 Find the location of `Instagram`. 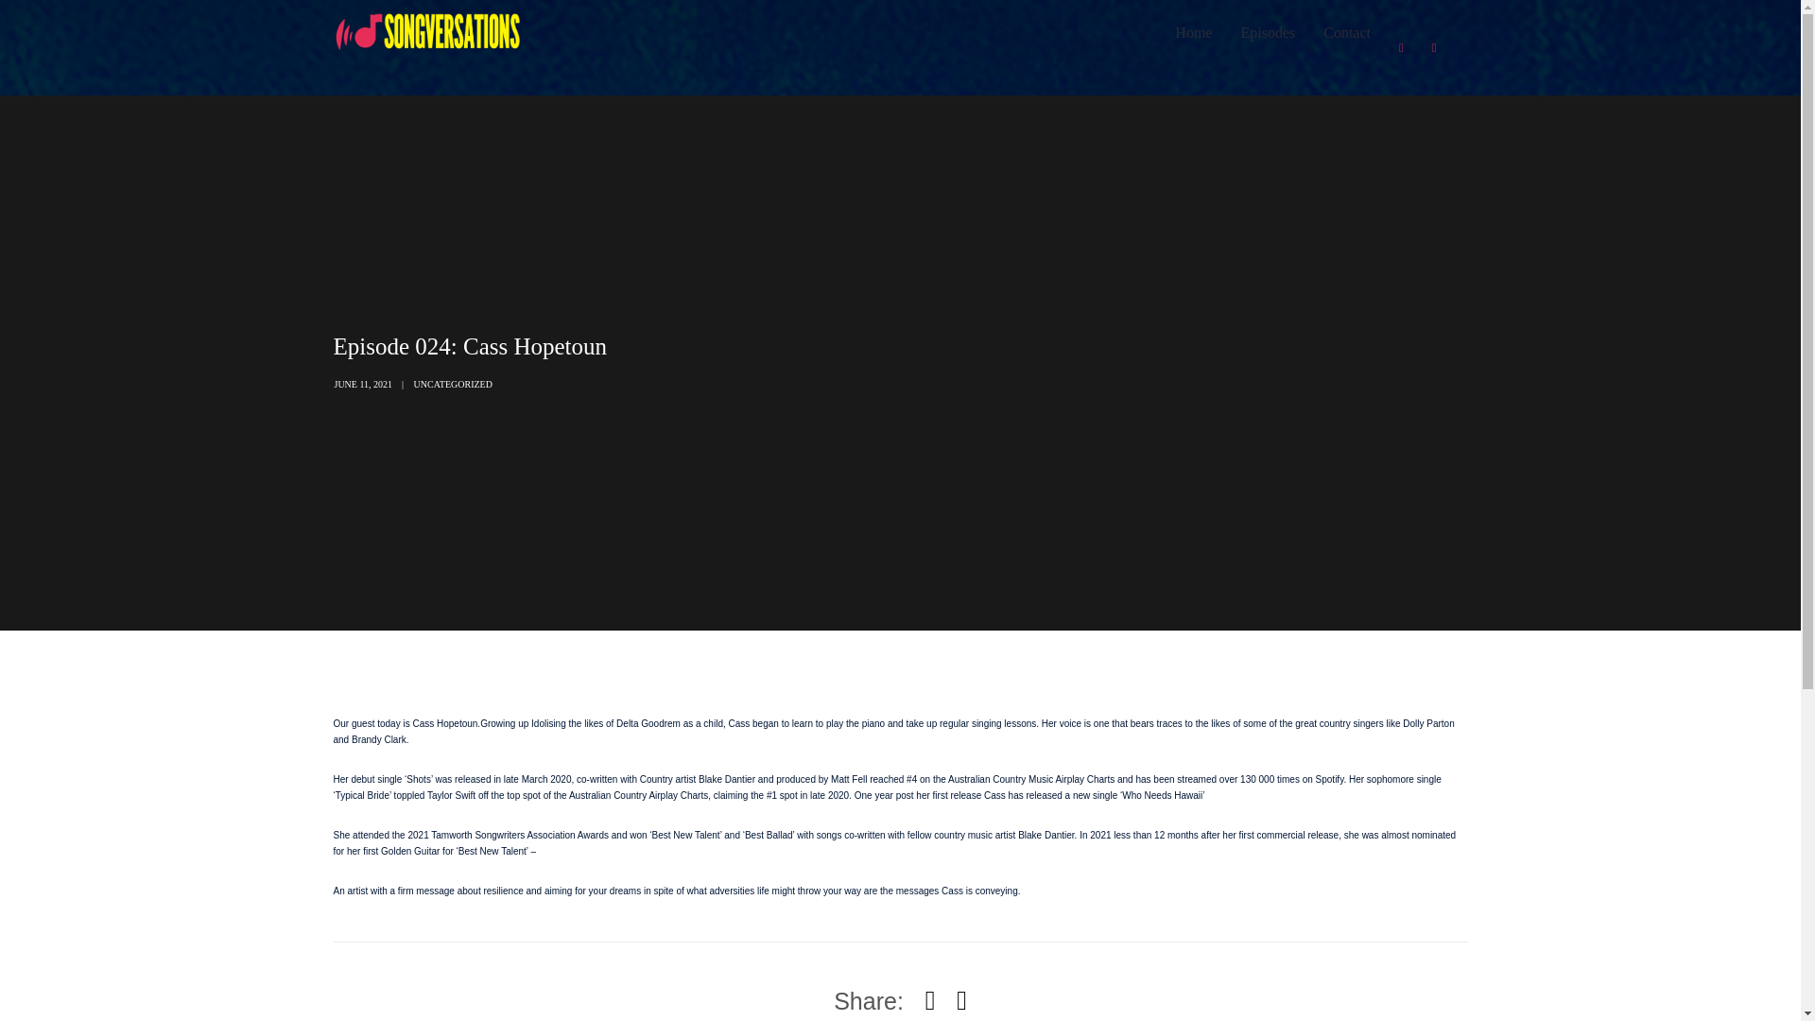

Instagram is located at coordinates (1433, 47).